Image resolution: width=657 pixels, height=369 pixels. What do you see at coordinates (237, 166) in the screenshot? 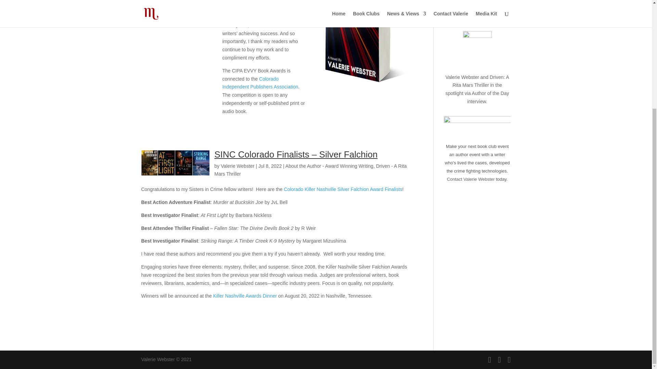
I see `Valerie Webster` at bounding box center [237, 166].